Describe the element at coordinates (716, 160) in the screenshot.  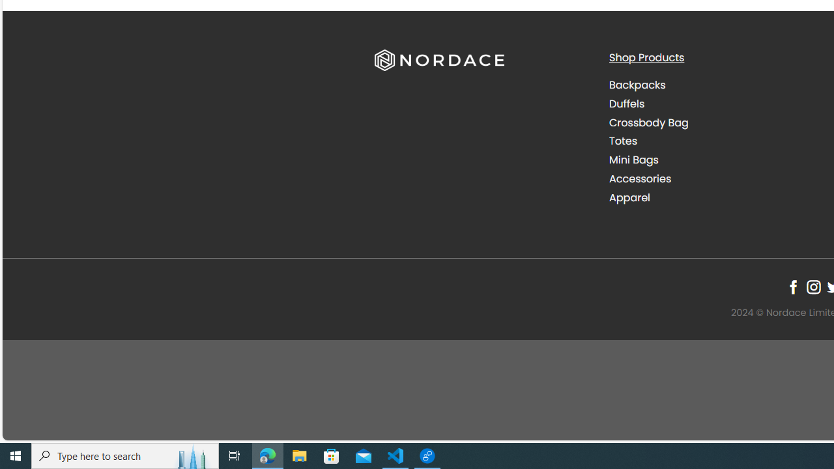
I see `Mini Bags` at that location.